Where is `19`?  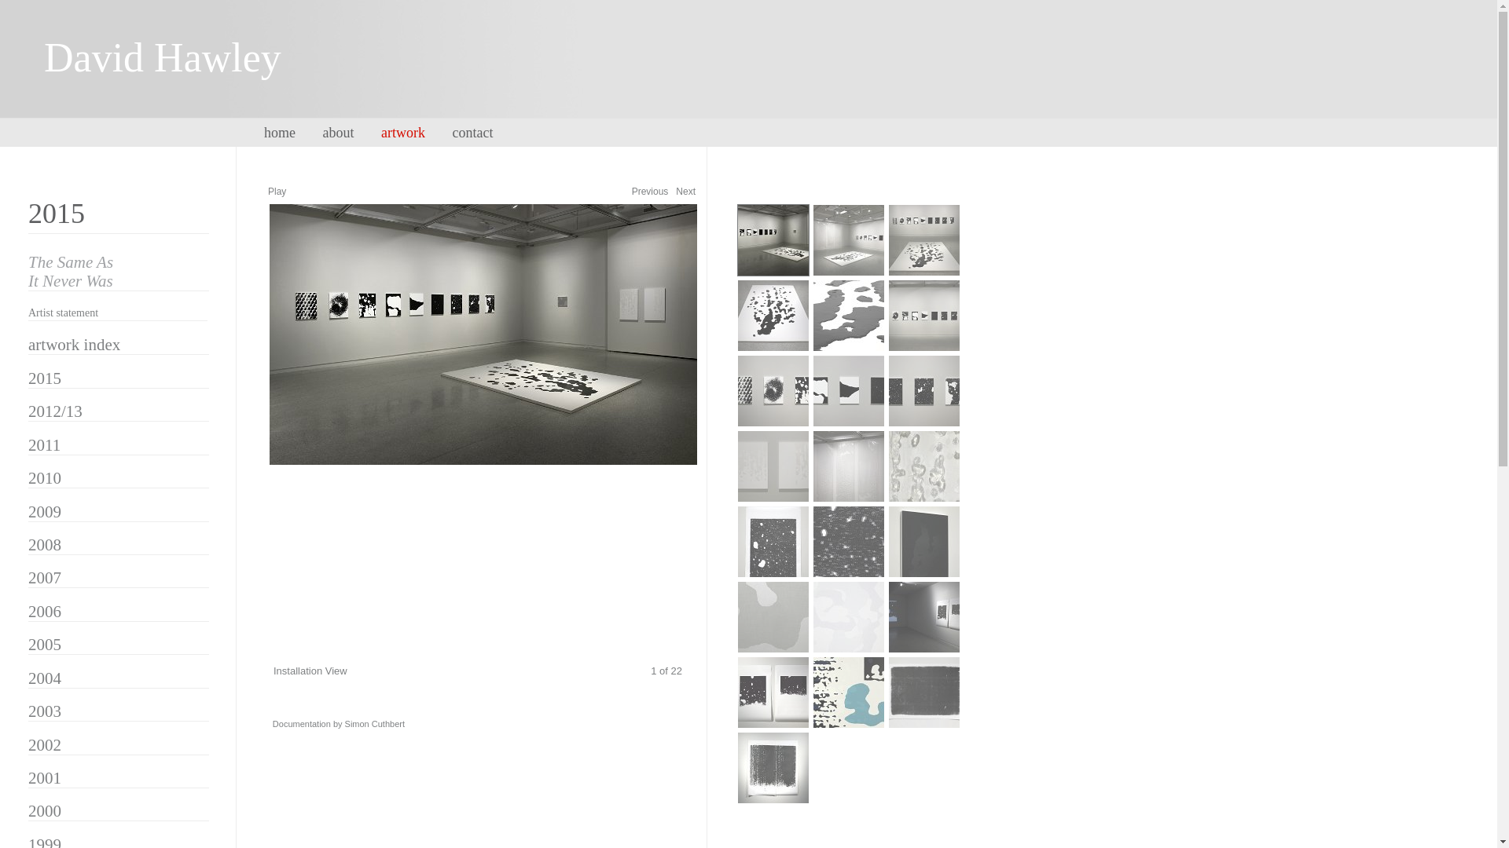
19 is located at coordinates (773, 693).